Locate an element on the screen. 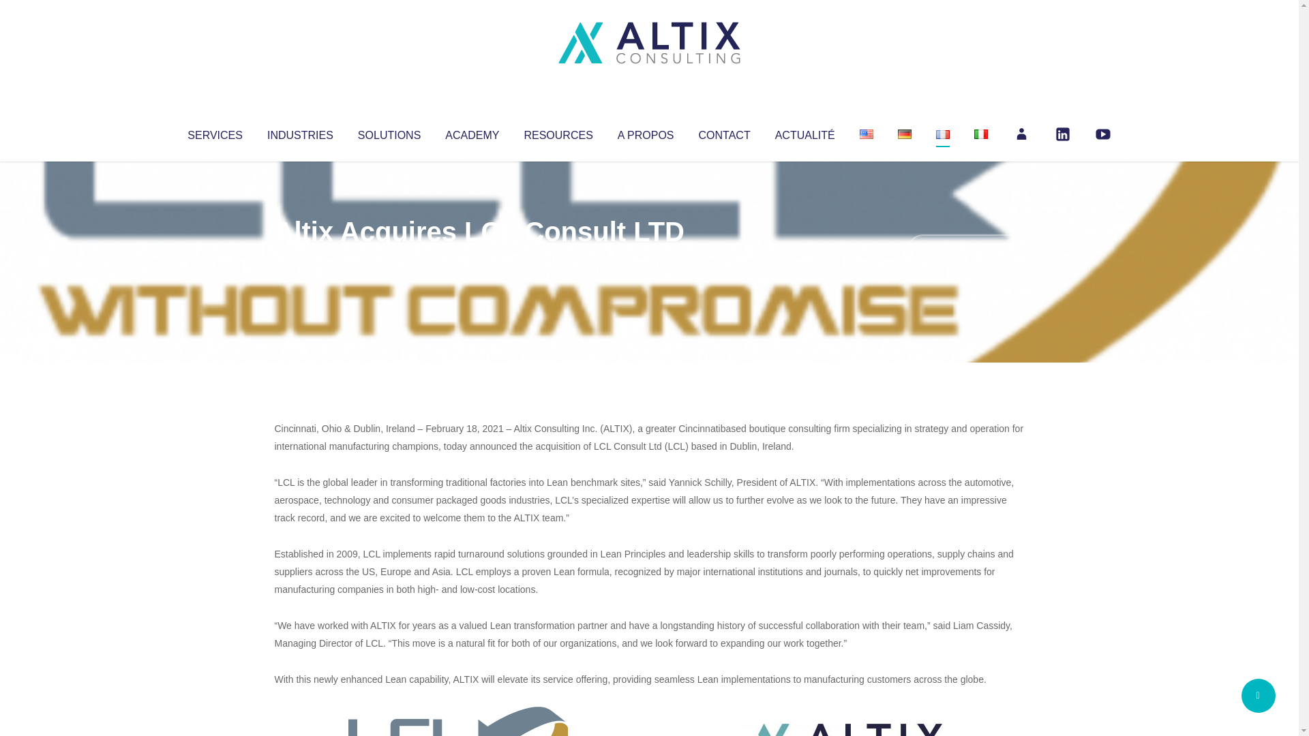 The image size is (1309, 736). Uncategorized is located at coordinates (477, 259).